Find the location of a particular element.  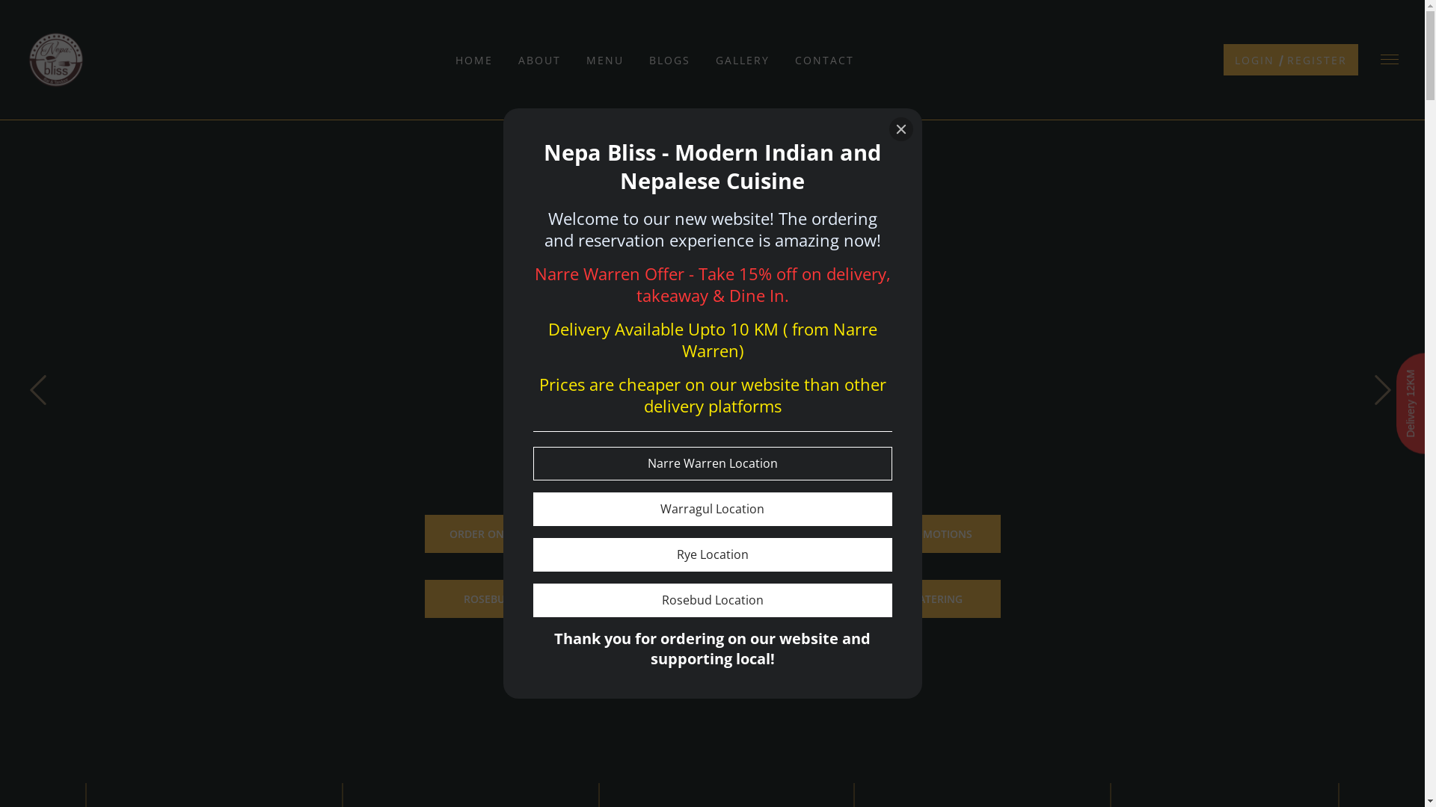

BLOGS is located at coordinates (670, 60).